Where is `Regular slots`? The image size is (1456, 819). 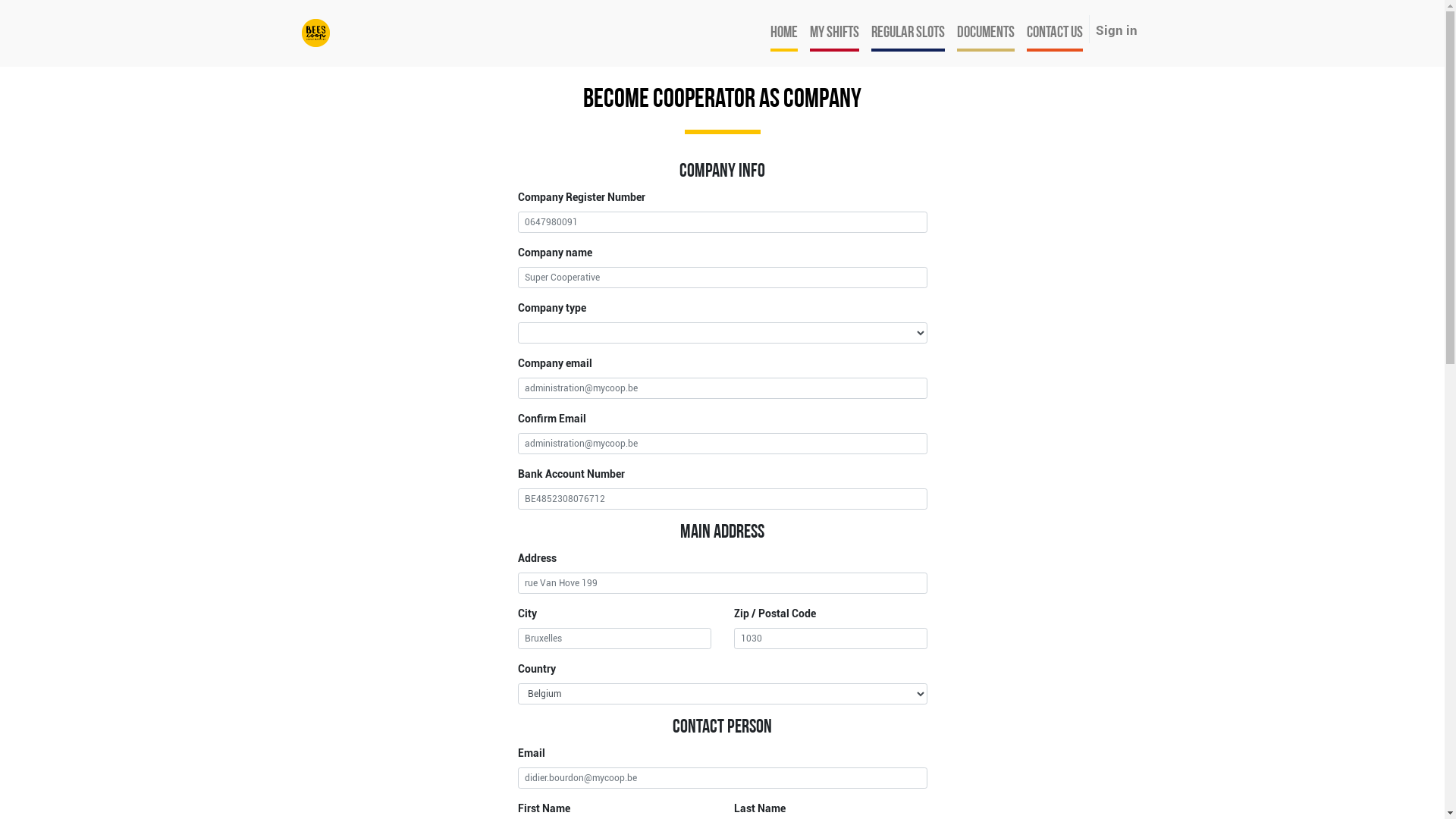 Regular slots is located at coordinates (907, 33).